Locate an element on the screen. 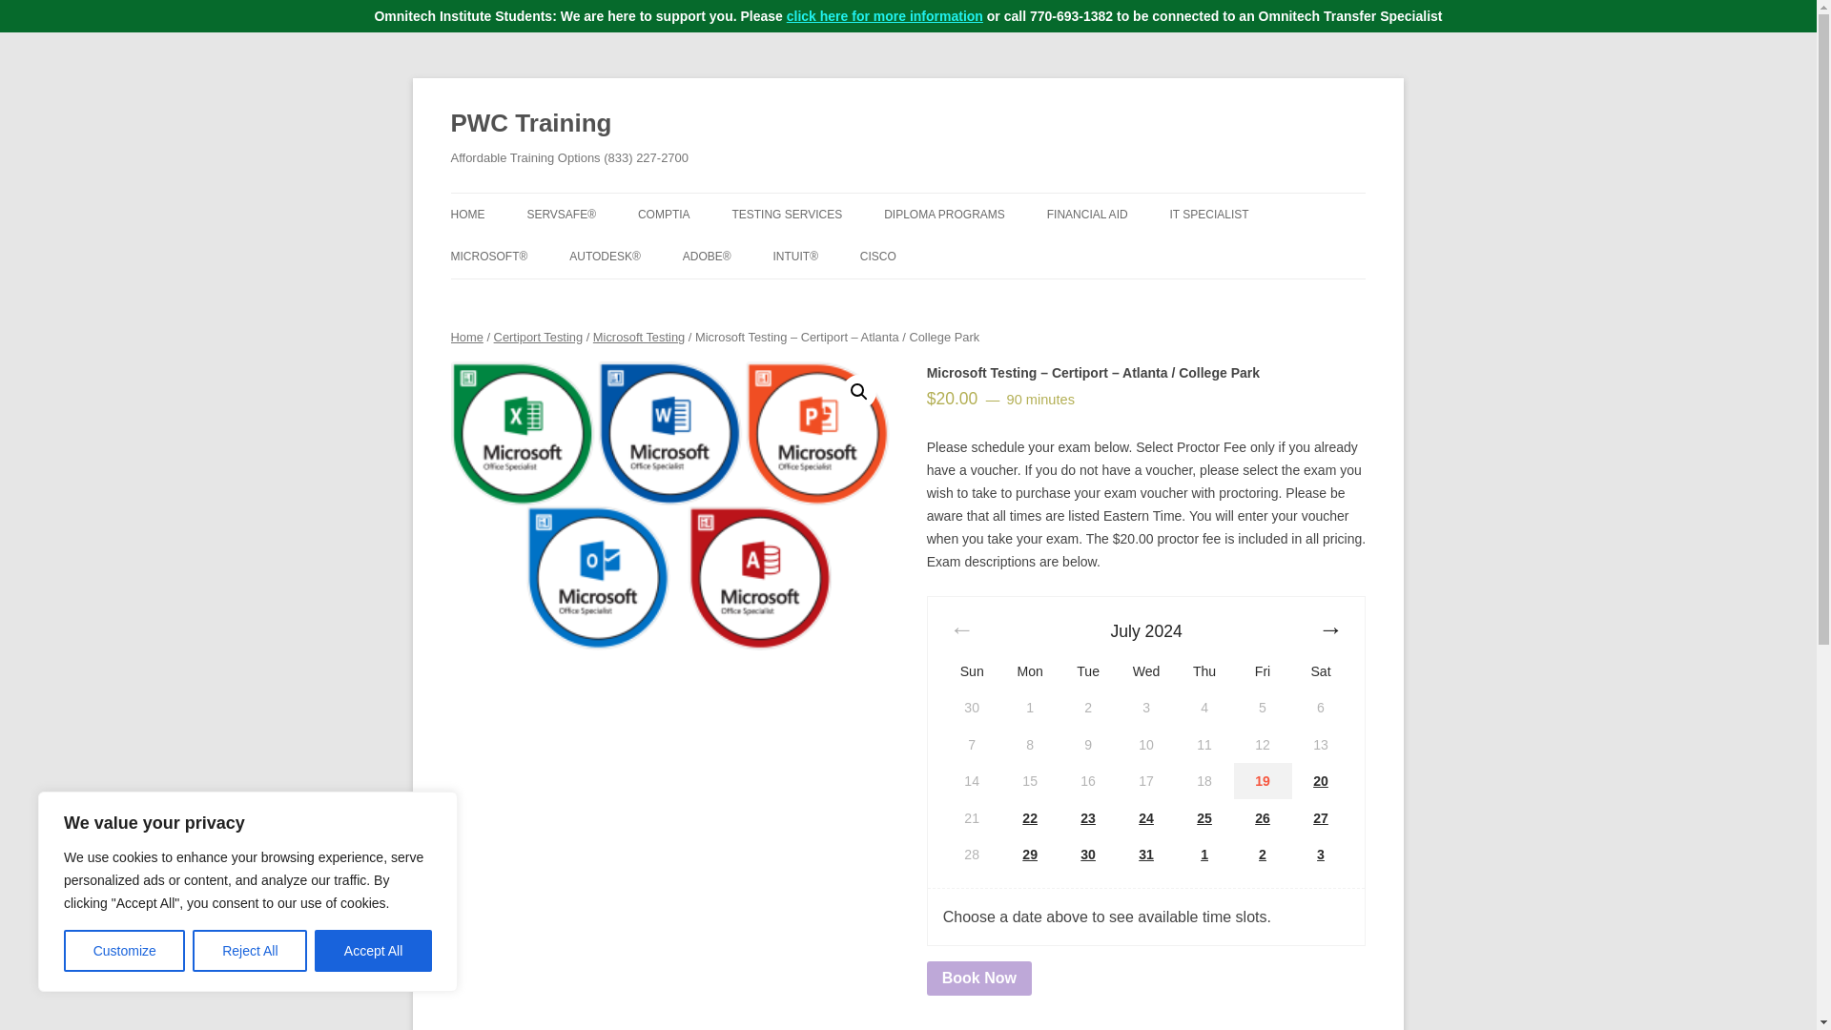 The image size is (1831, 1030). Selected date is unavailable is located at coordinates (1088, 708).